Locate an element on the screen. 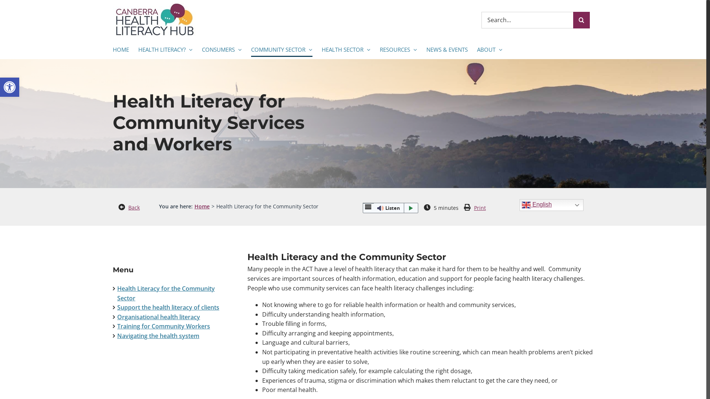 The image size is (710, 399). ABOUT is located at coordinates (490, 50).